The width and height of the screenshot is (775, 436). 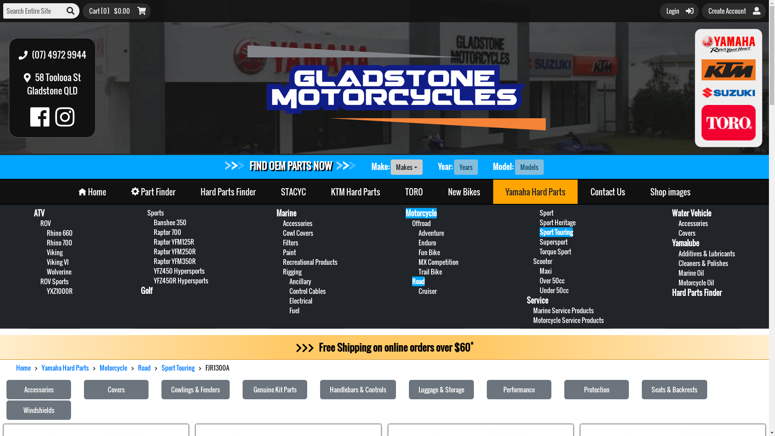 I want to click on Sports, so click(x=156, y=213).